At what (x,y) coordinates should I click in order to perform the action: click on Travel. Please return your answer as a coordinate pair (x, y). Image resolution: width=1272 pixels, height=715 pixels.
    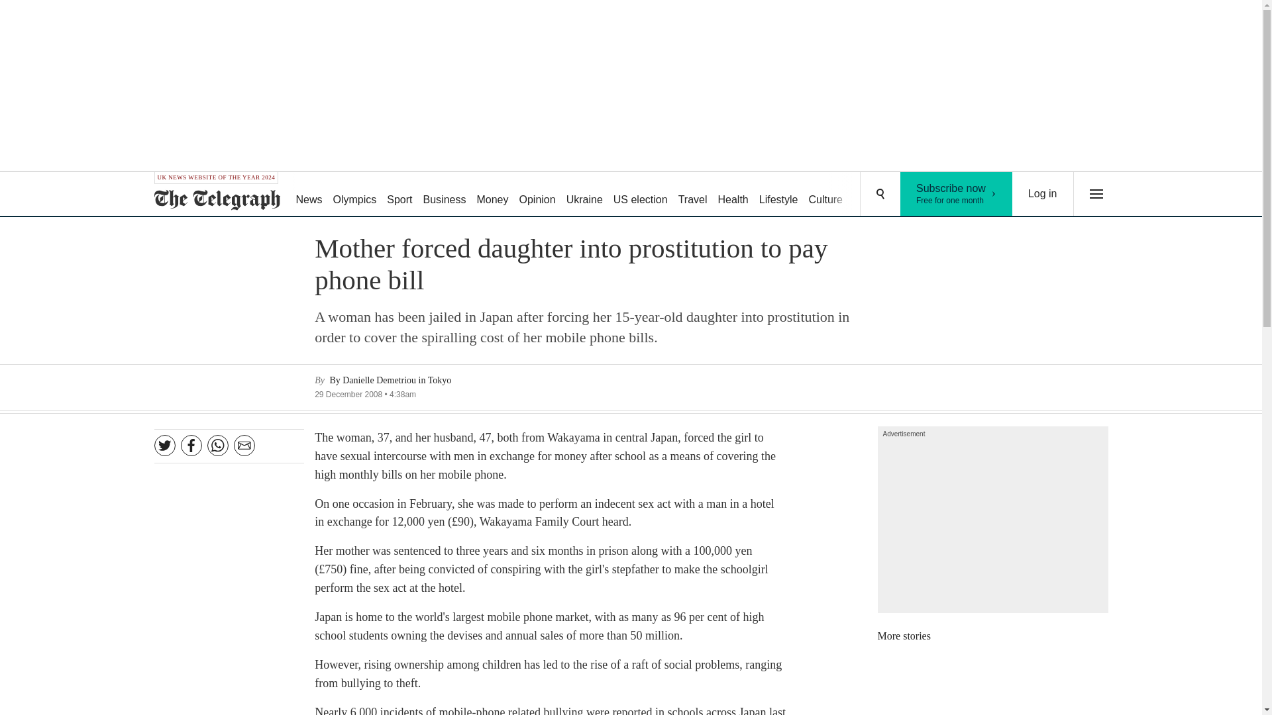
    Looking at the image, I should click on (692, 195).